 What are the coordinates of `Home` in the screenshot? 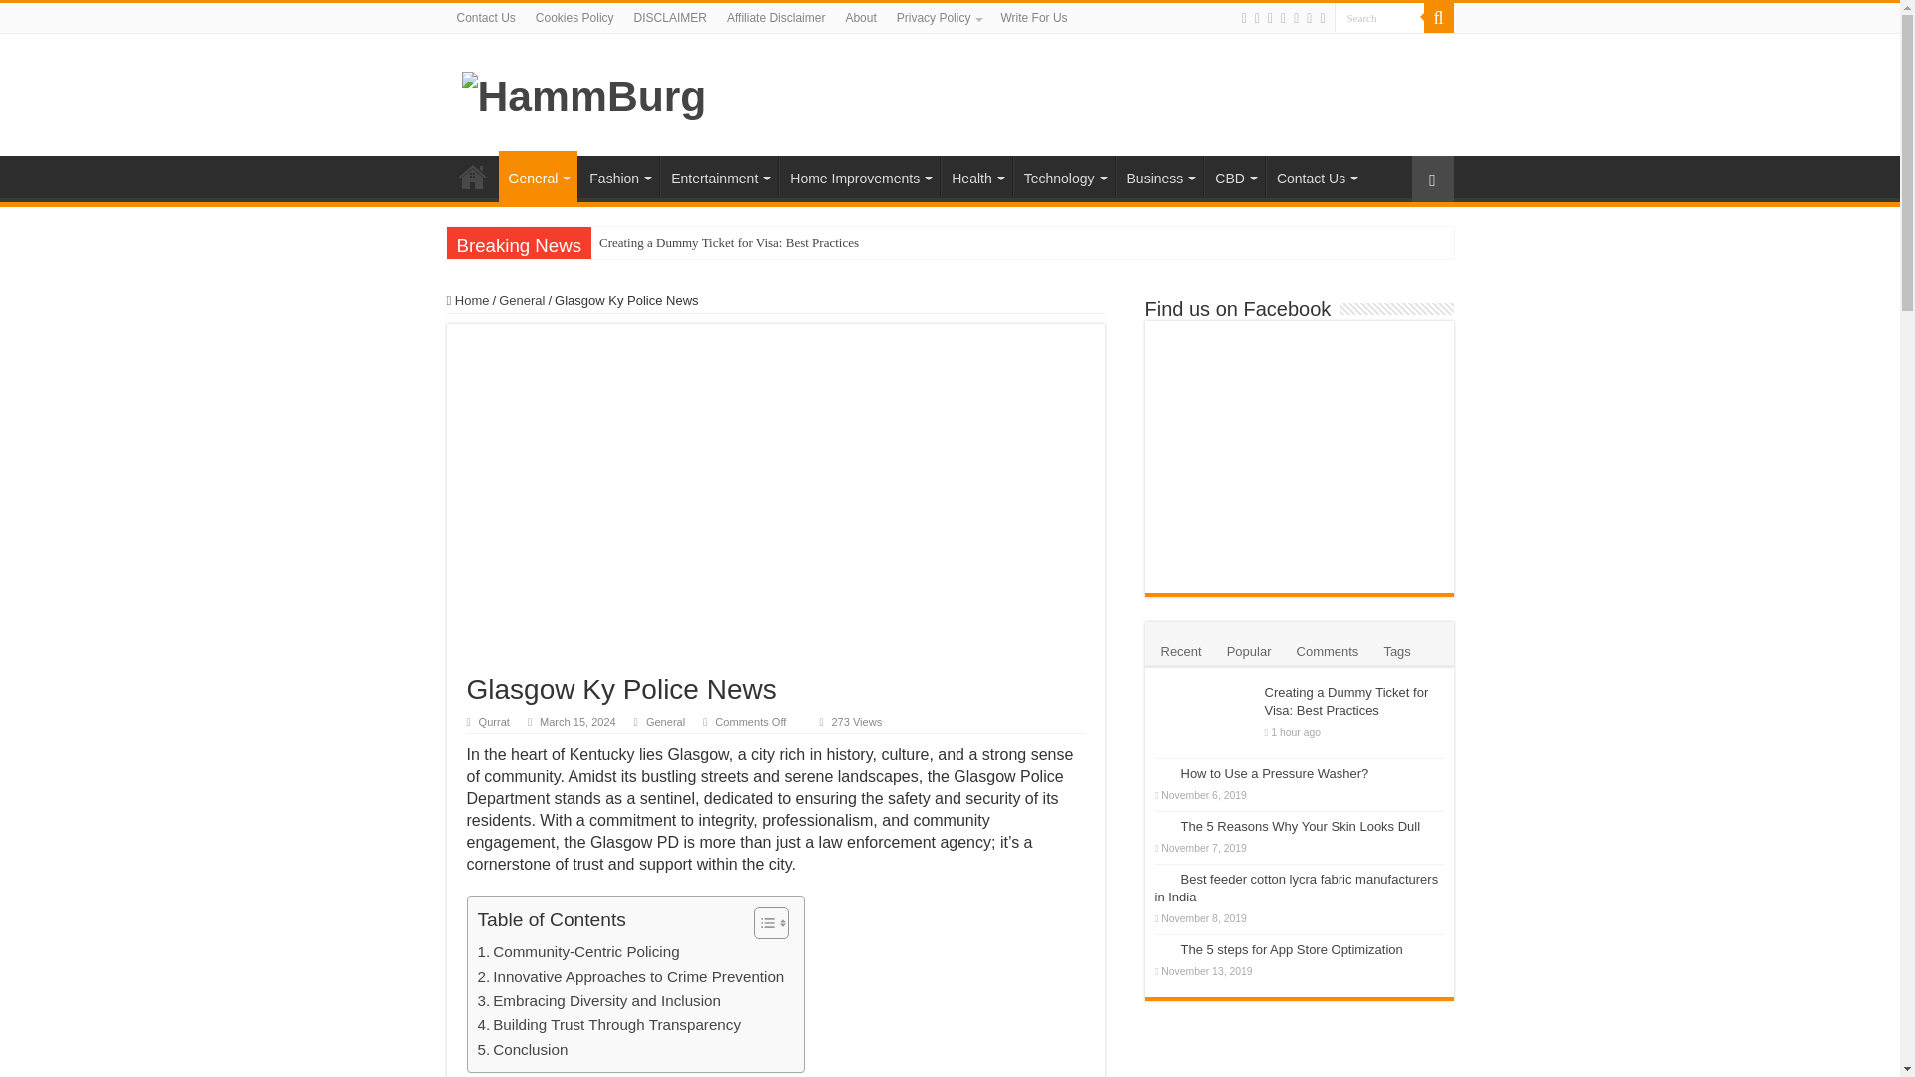 It's located at (472, 176).